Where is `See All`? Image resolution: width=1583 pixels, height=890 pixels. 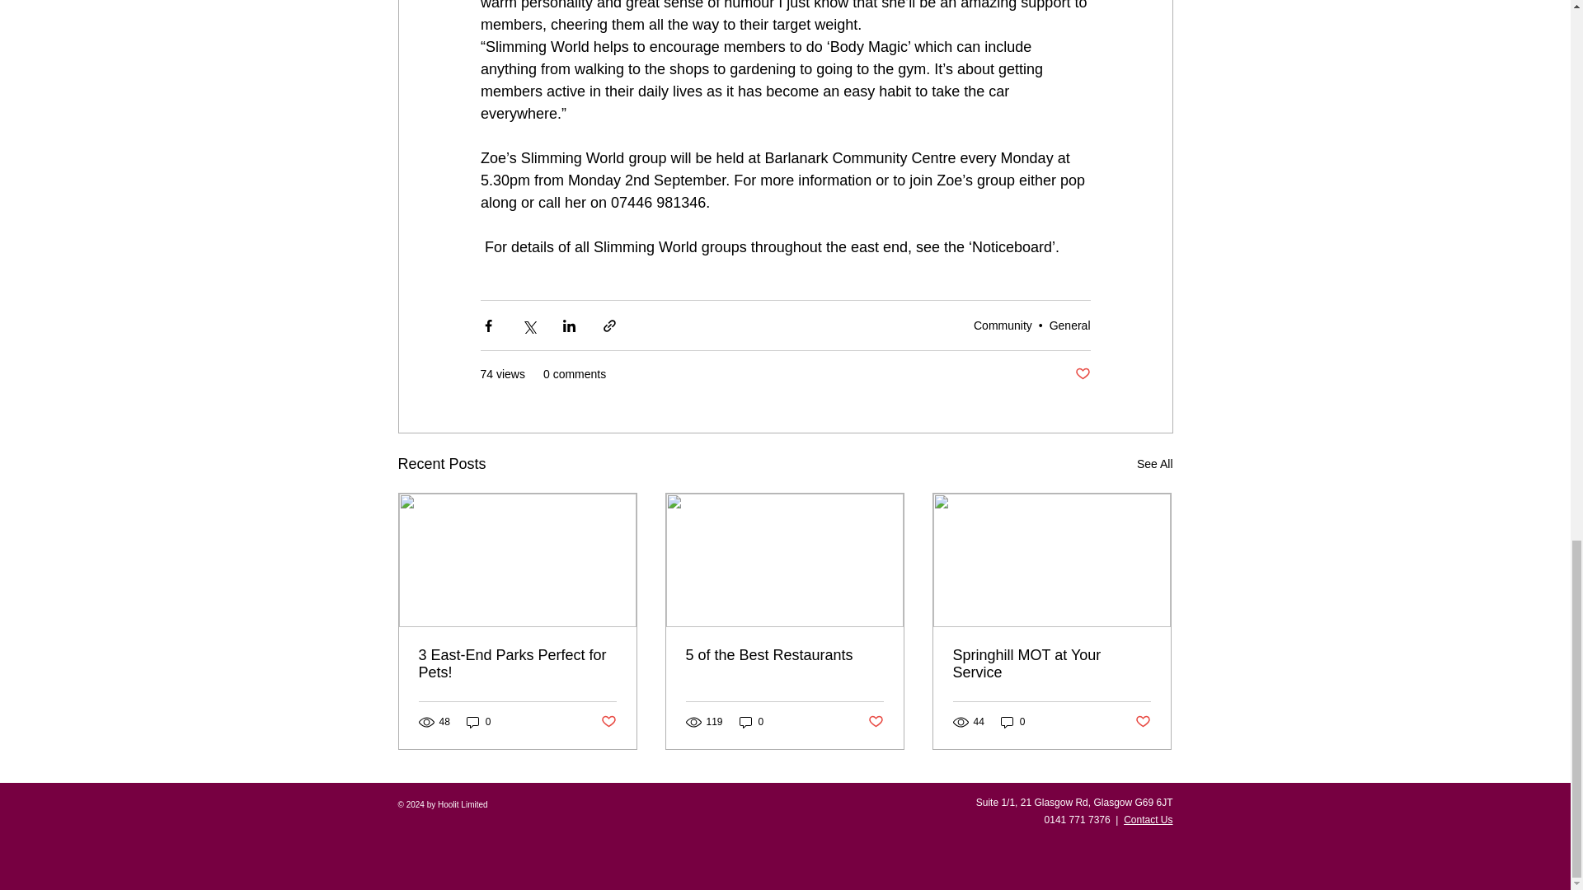 See All is located at coordinates (1154, 463).